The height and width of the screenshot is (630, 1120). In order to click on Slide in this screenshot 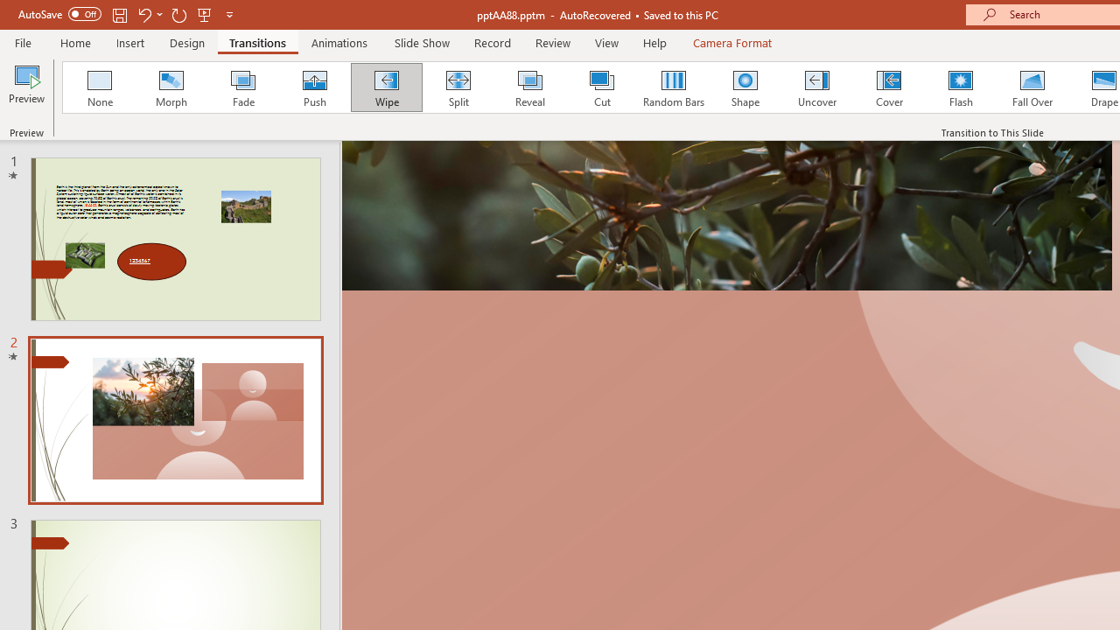, I will do `click(175, 420)`.